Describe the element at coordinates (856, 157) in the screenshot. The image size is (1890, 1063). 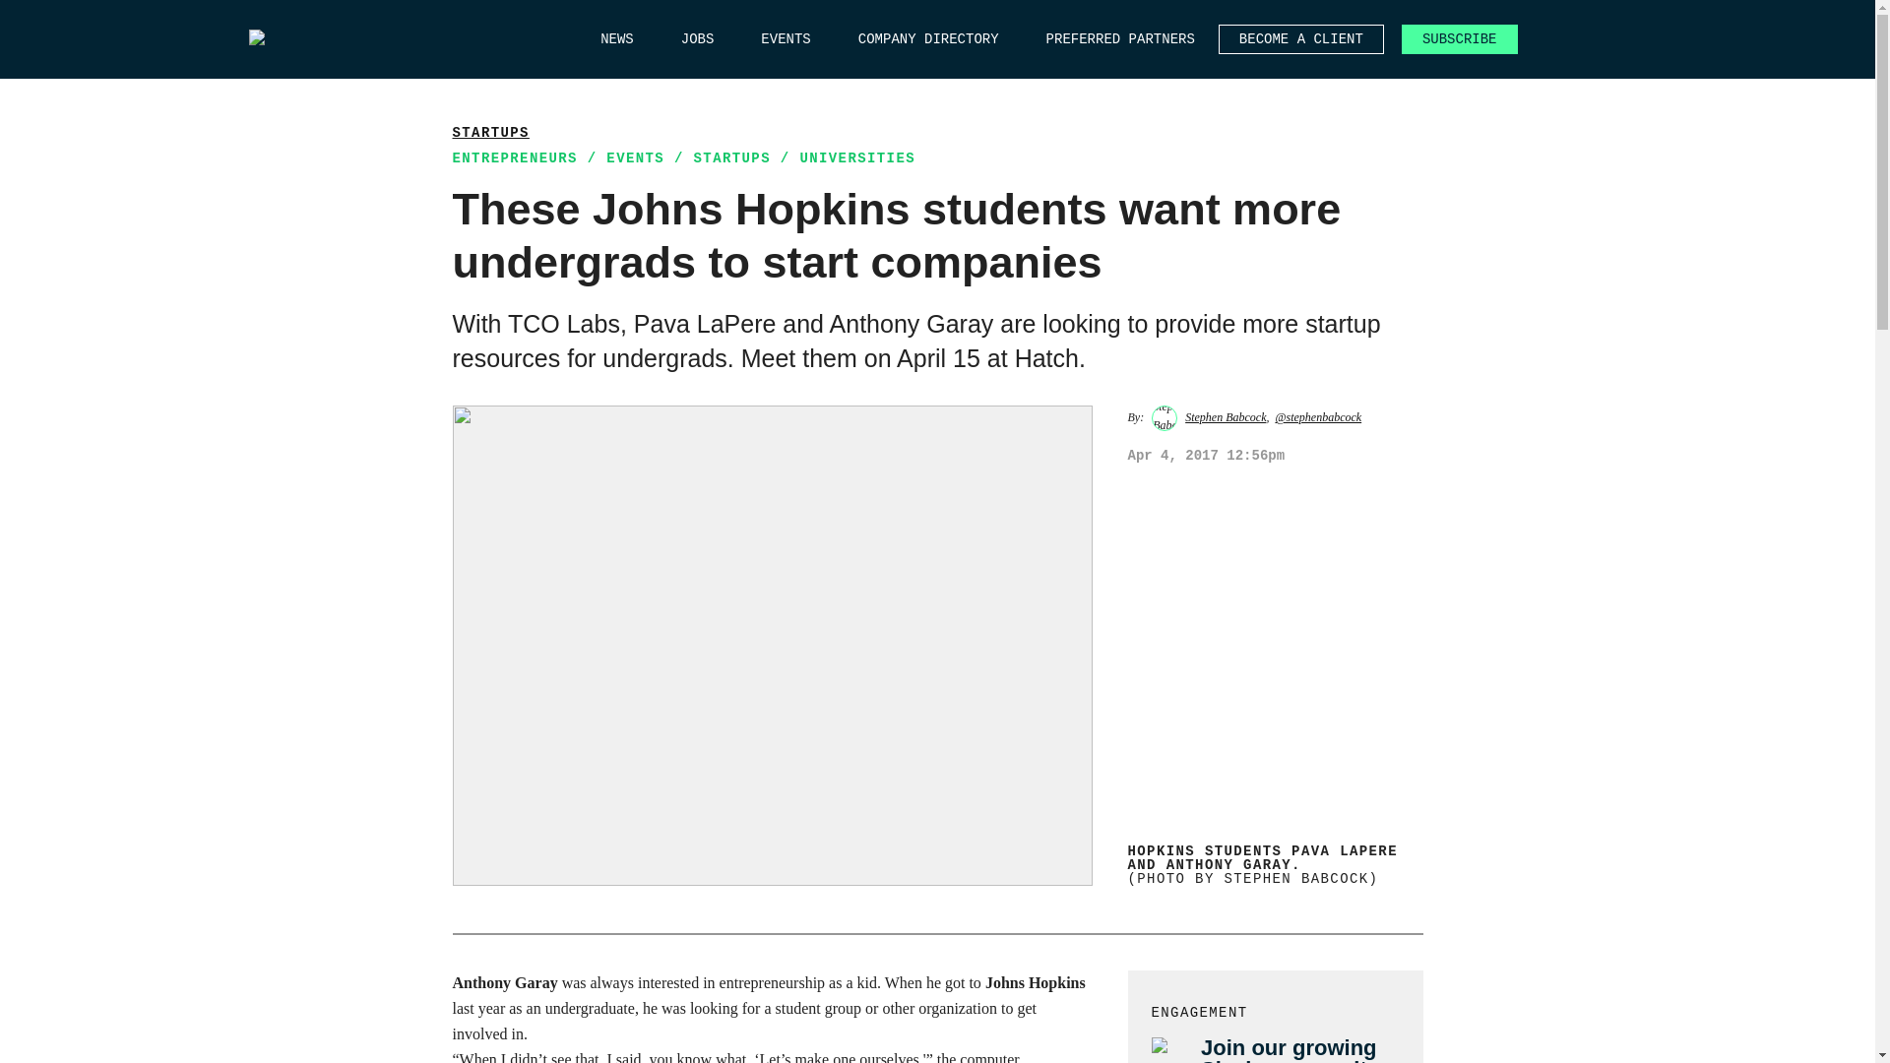
I see `UNIVERSITIES` at that location.